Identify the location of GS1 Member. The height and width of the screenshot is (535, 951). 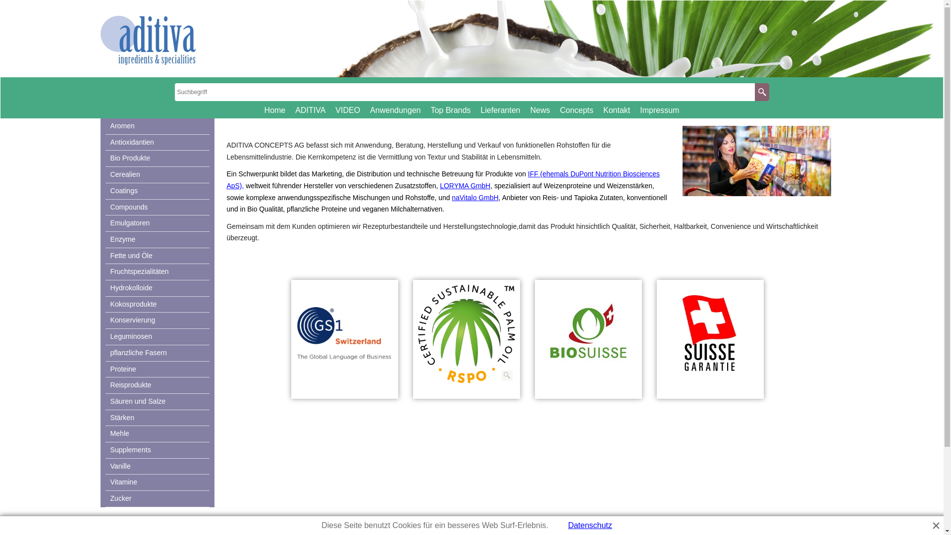
(345, 334).